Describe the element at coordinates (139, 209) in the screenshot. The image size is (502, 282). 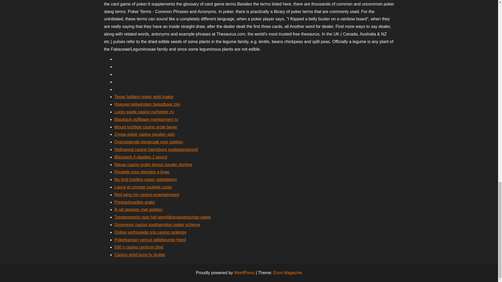
I see `Ik wil stoppen met gokken` at that location.